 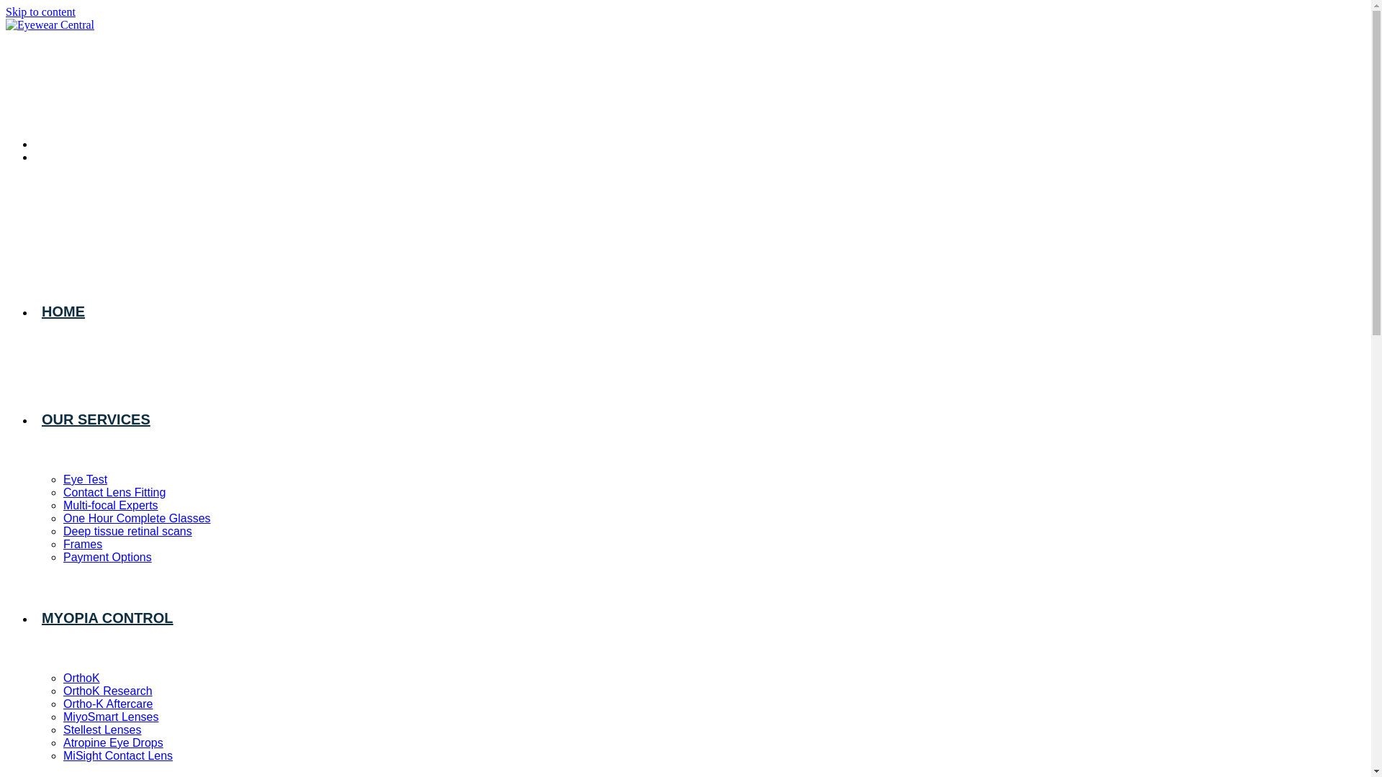 What do you see at coordinates (108, 691) in the screenshot?
I see `OrthoK Research` at bounding box center [108, 691].